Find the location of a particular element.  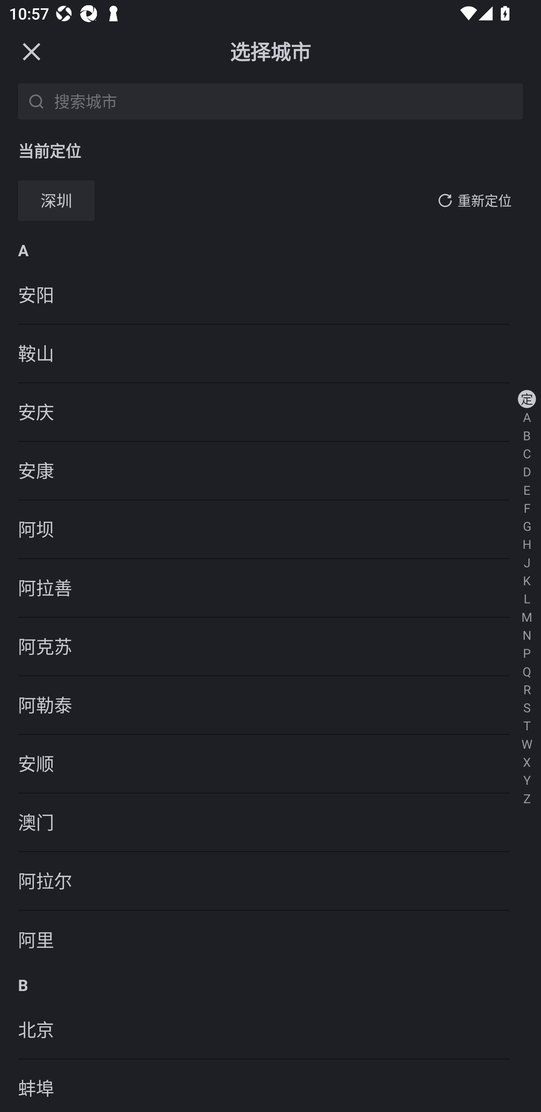

北京 is located at coordinates (270, 1030).